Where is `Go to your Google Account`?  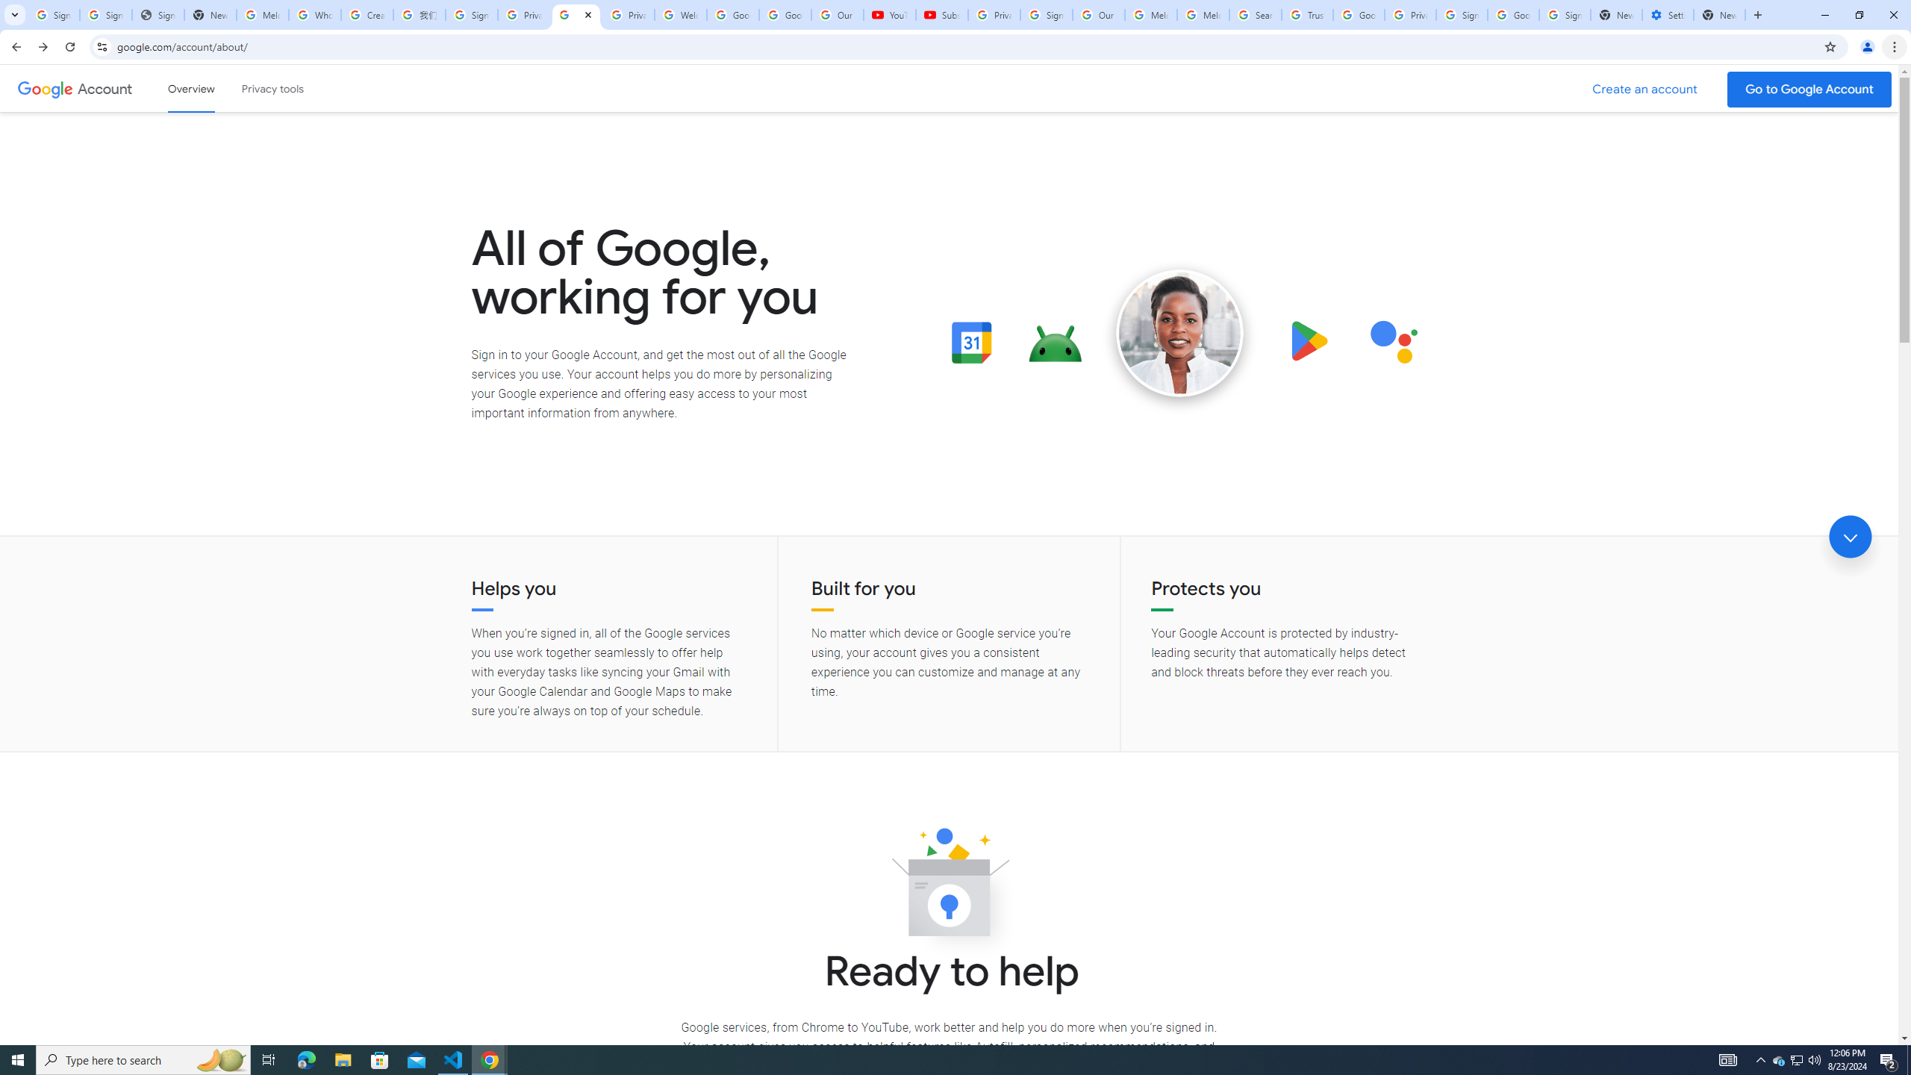
Go to your Google Account is located at coordinates (1809, 90).